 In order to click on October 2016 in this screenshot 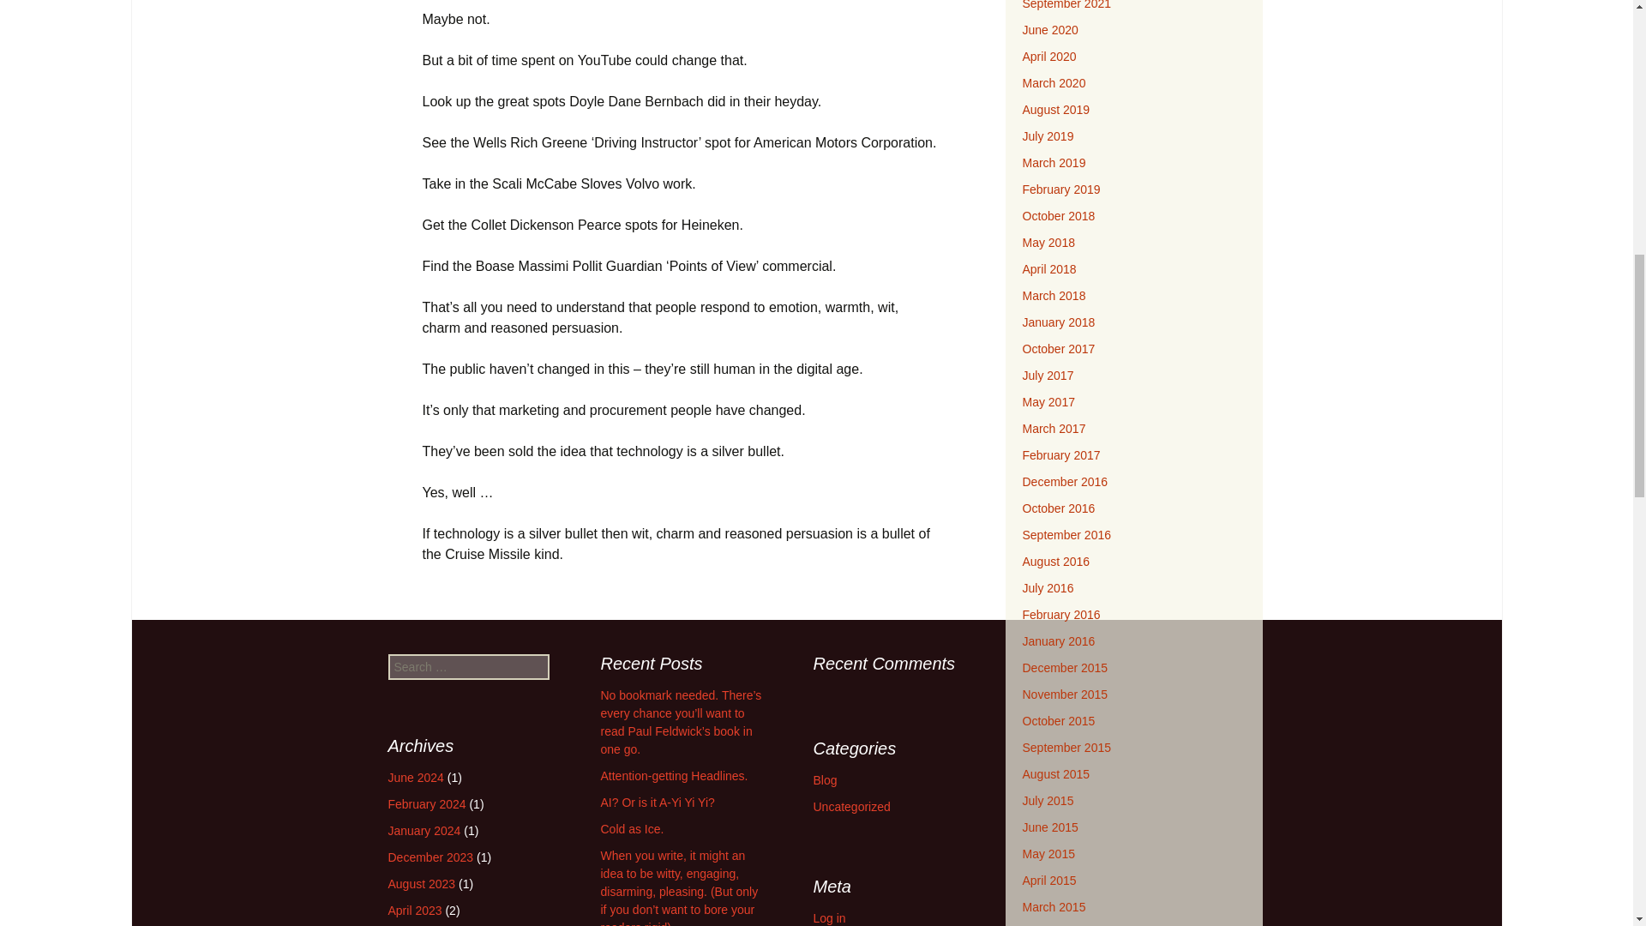, I will do `click(1058, 508)`.